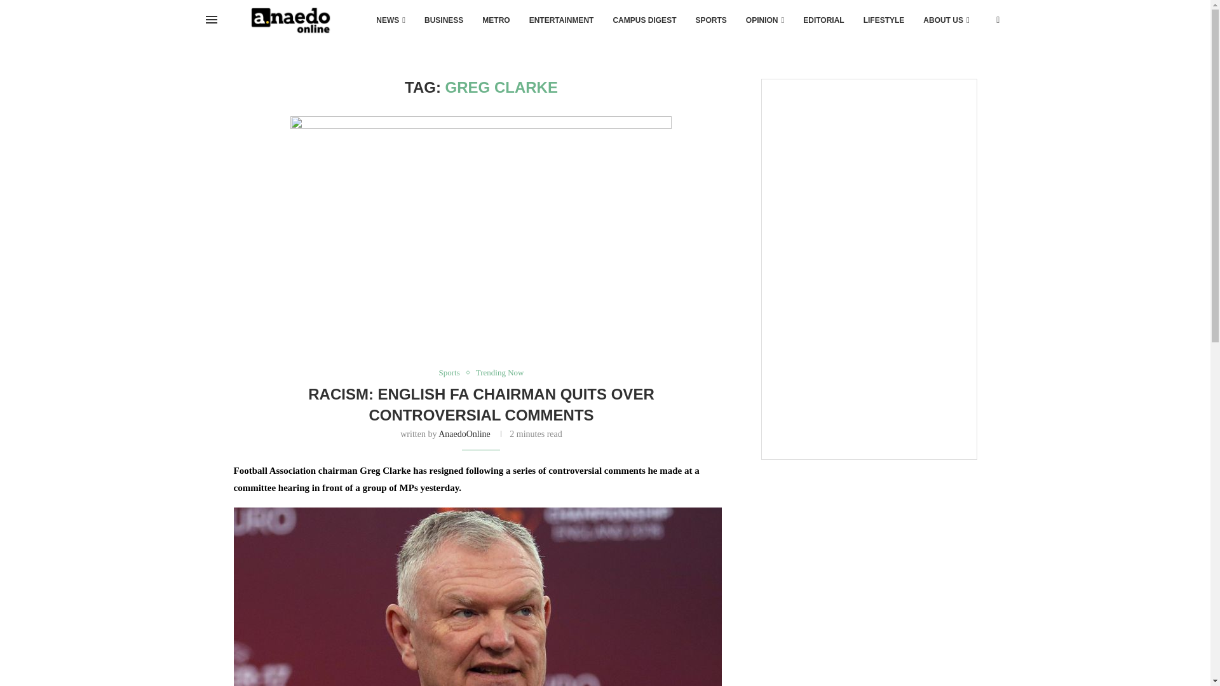  Describe the element at coordinates (823, 20) in the screenshot. I see `EDITORIAL` at that location.